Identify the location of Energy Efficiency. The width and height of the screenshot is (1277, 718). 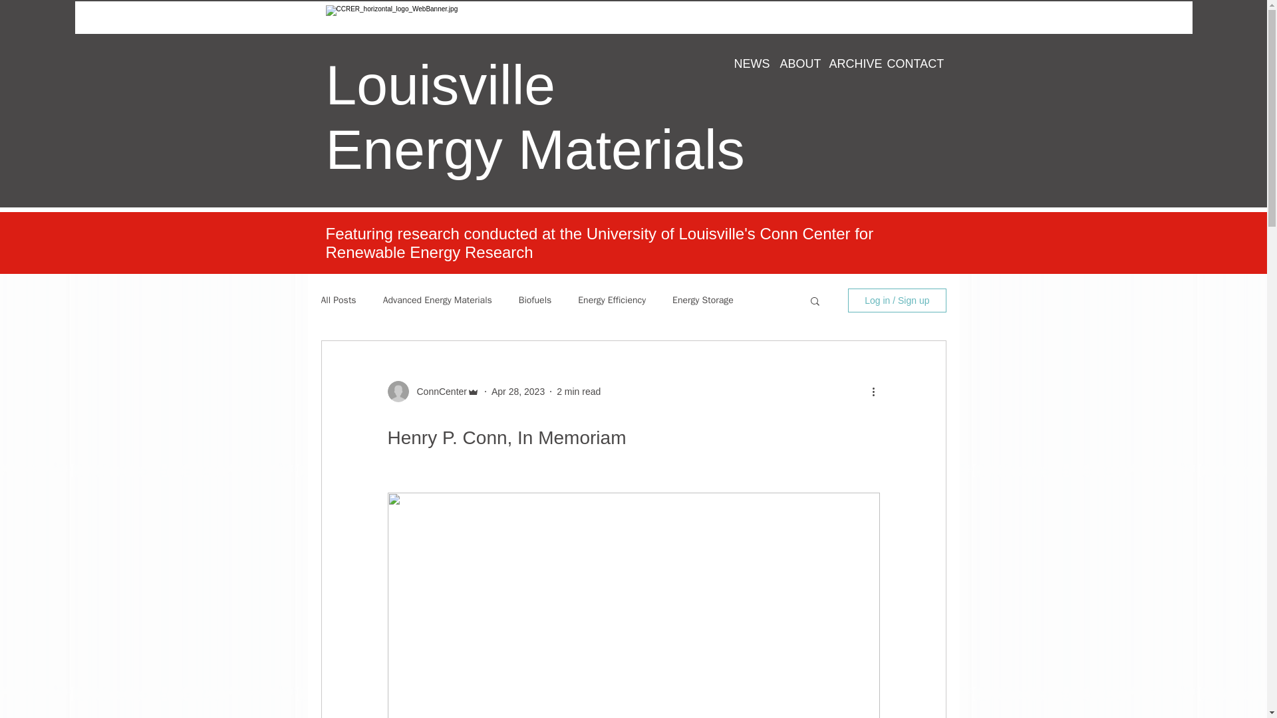
(612, 300).